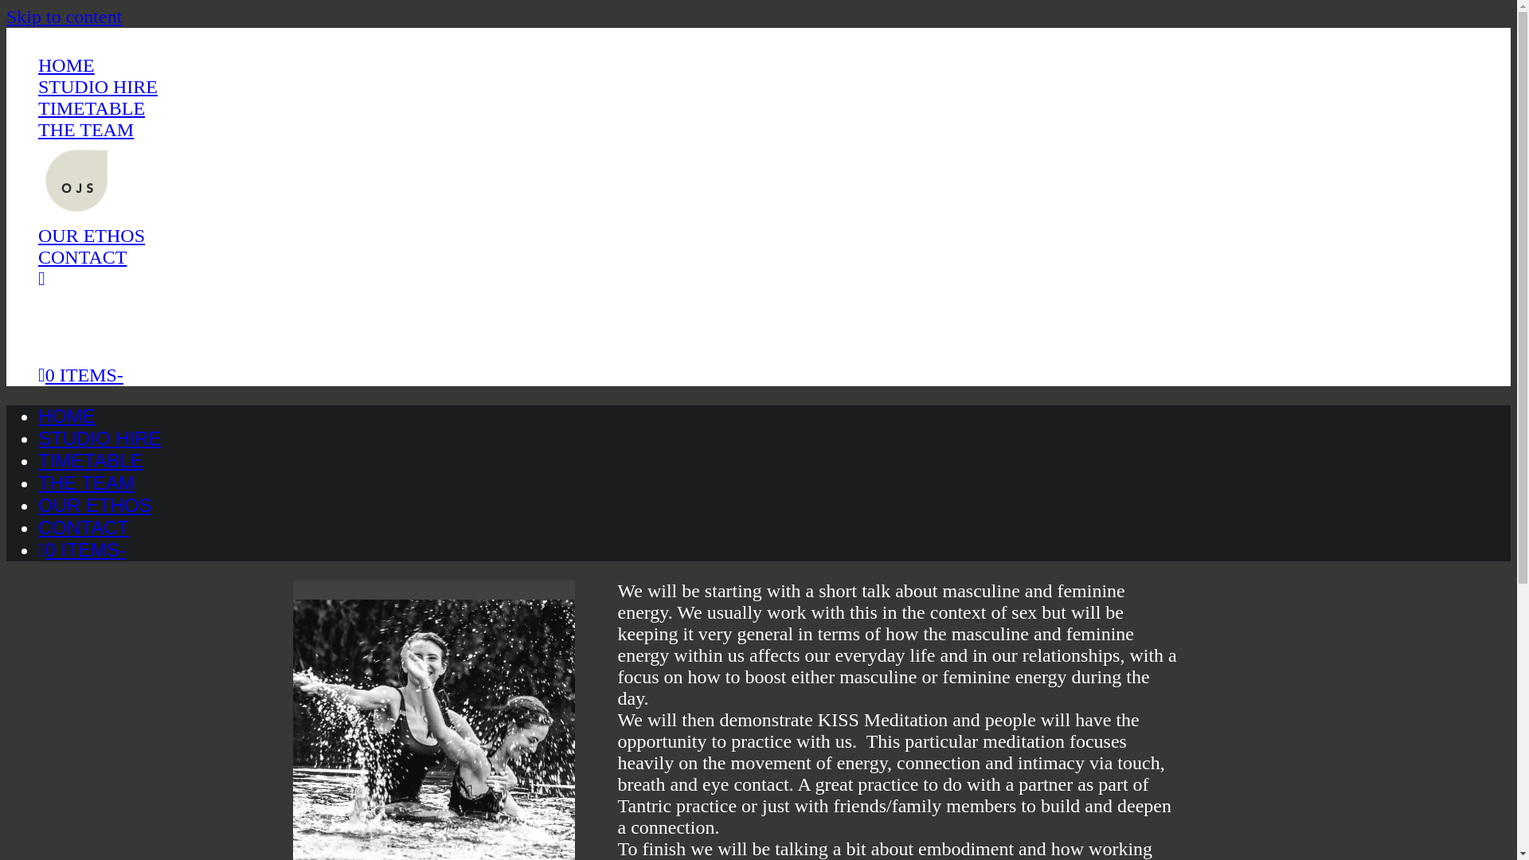 Image resolution: width=1529 pixels, height=860 pixels. What do you see at coordinates (92, 108) in the screenshot?
I see `TIMETABLE` at bounding box center [92, 108].